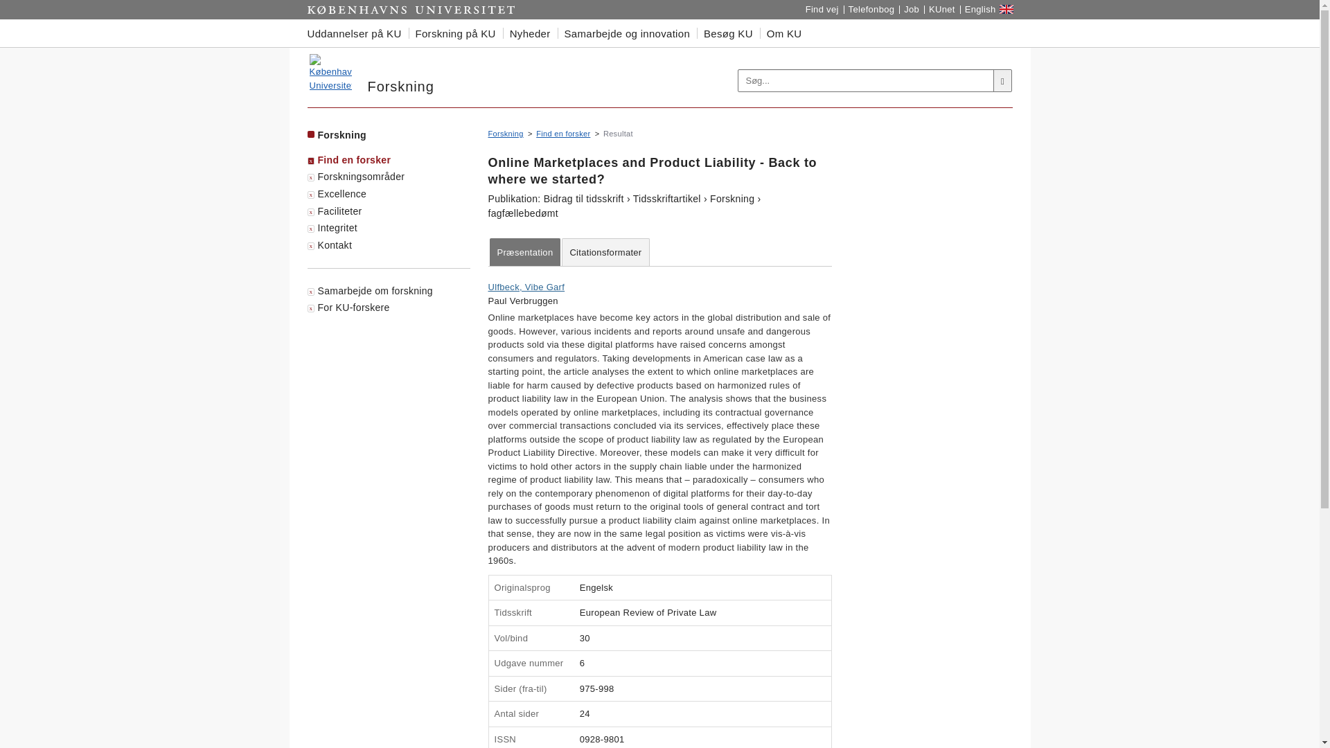  What do you see at coordinates (529, 33) in the screenshot?
I see `Nyheder` at bounding box center [529, 33].